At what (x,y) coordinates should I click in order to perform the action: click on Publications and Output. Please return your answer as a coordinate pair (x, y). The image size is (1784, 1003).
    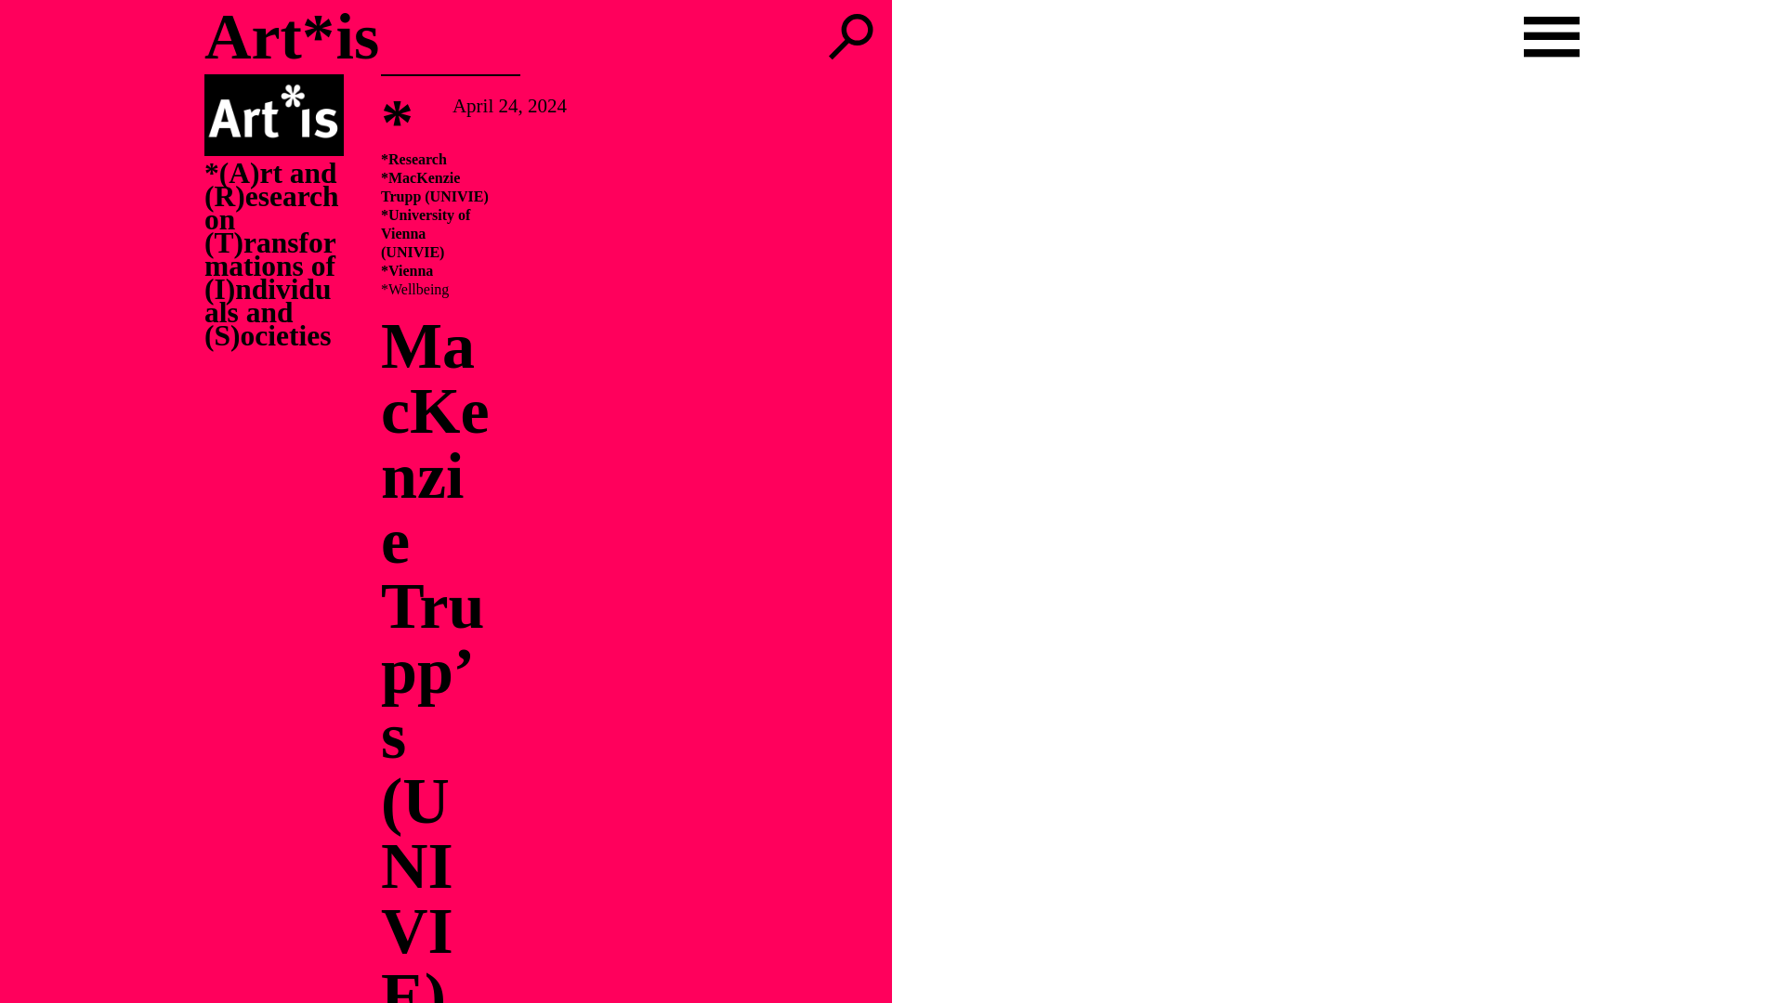
    Looking at the image, I should click on (121, 69).